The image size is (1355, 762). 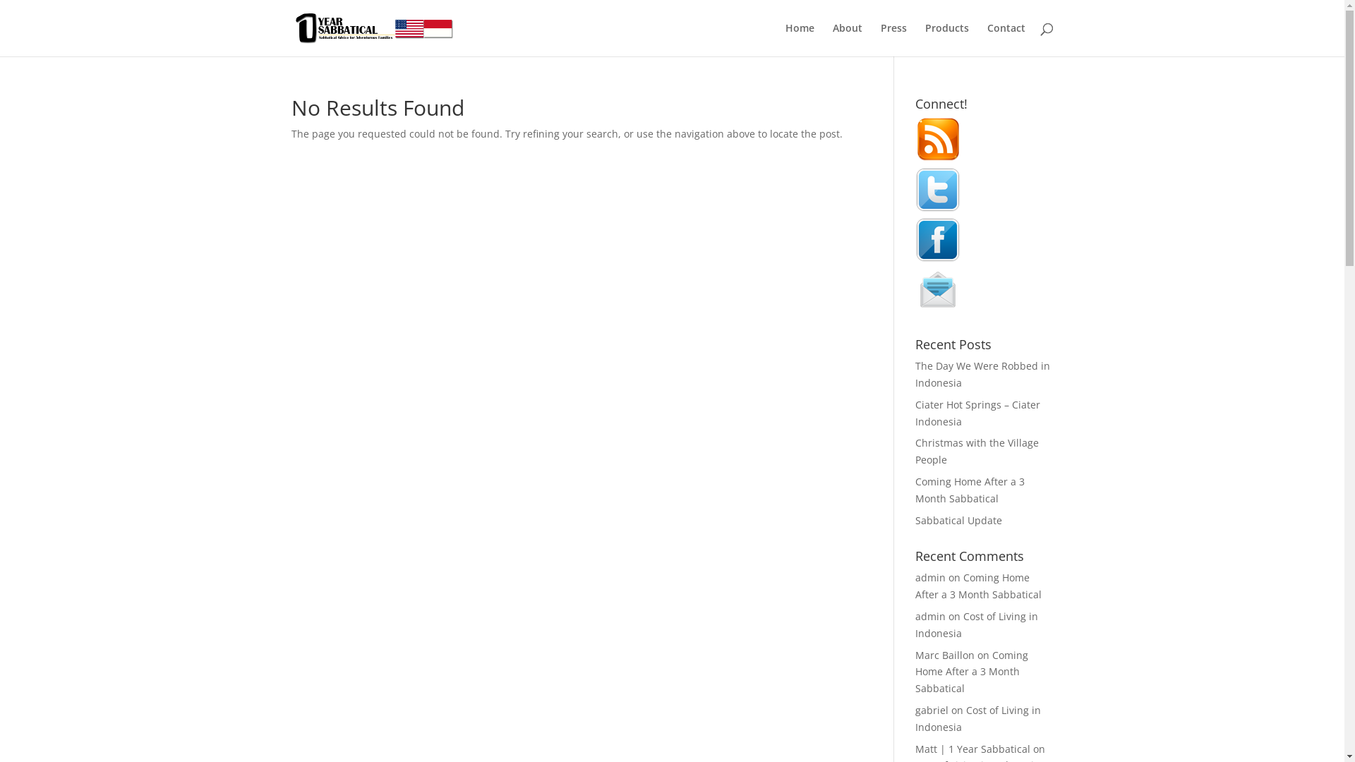 What do you see at coordinates (958, 521) in the screenshot?
I see `Sabbatical Update` at bounding box center [958, 521].